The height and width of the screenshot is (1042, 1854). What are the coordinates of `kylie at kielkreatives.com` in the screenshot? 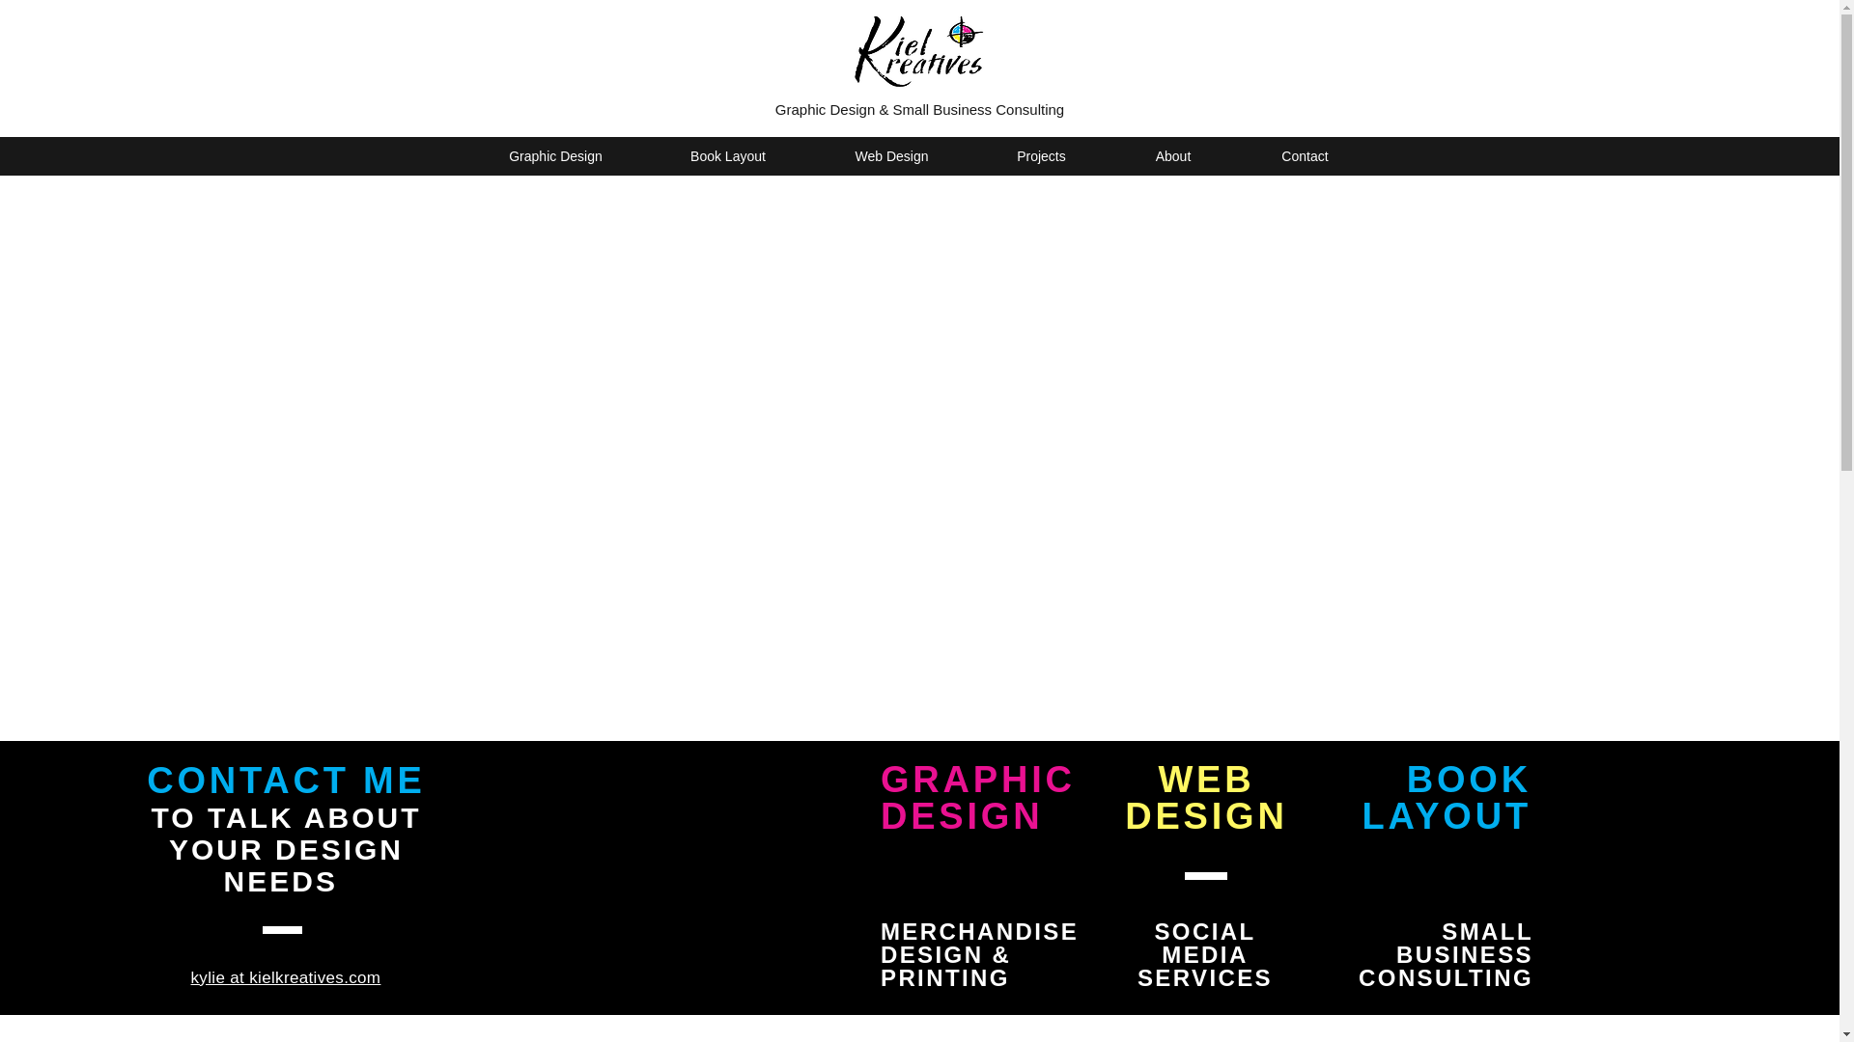 It's located at (286, 977).